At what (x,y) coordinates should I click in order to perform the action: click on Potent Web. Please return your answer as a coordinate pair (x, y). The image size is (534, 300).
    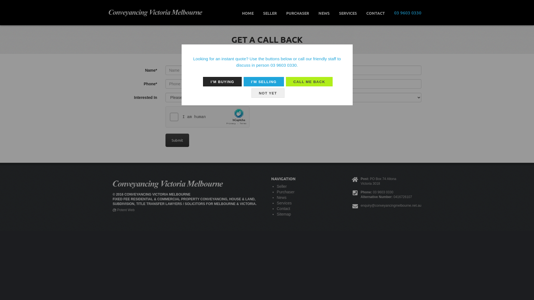
    Looking at the image, I should click on (123, 210).